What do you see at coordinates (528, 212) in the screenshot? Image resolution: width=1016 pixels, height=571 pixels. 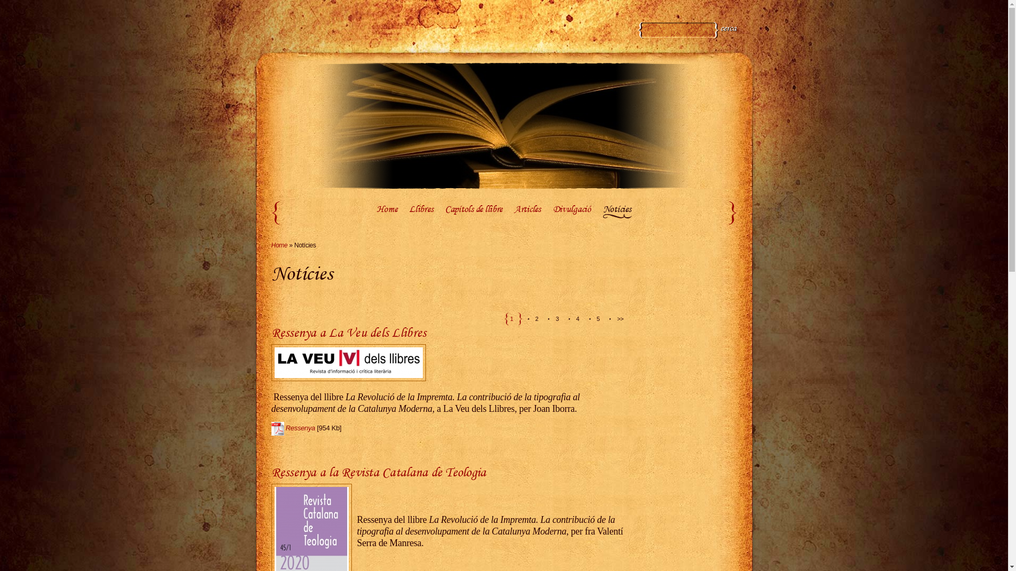 I see `Articles` at bounding box center [528, 212].